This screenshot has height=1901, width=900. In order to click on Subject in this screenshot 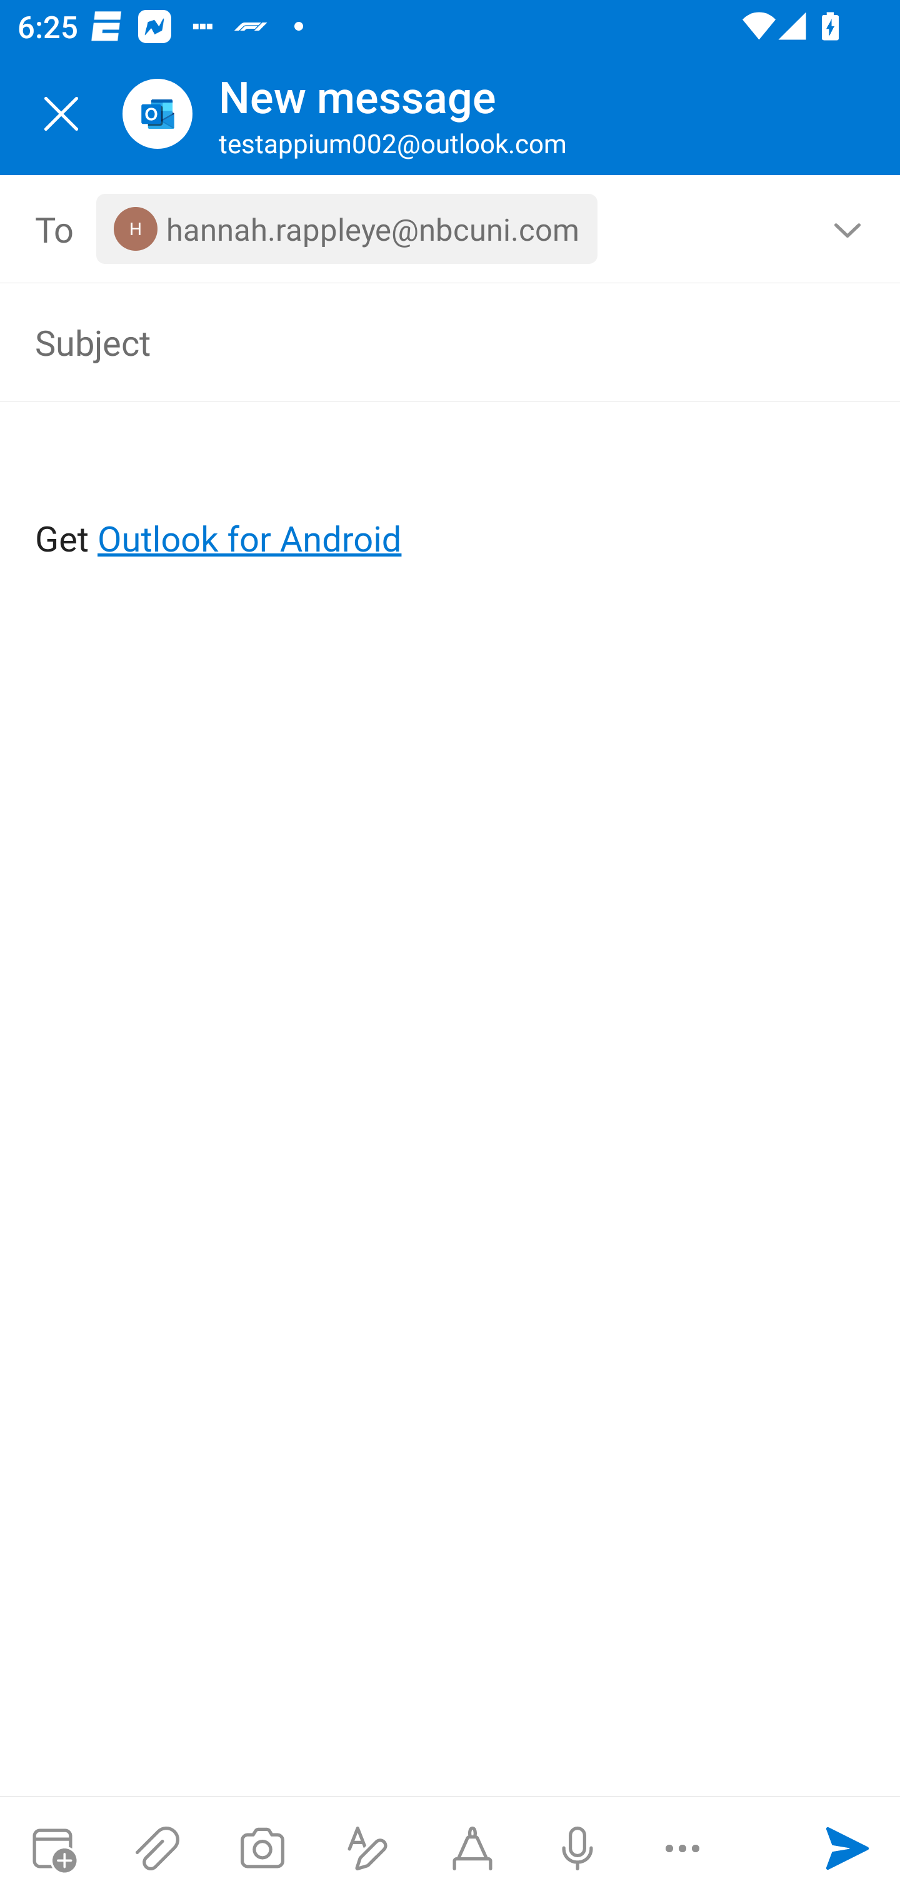, I will do `click(415, 341)`.